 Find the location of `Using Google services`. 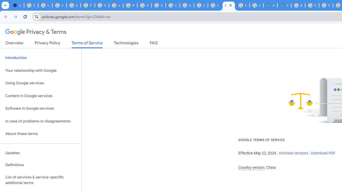

Using Google services is located at coordinates (41, 83).